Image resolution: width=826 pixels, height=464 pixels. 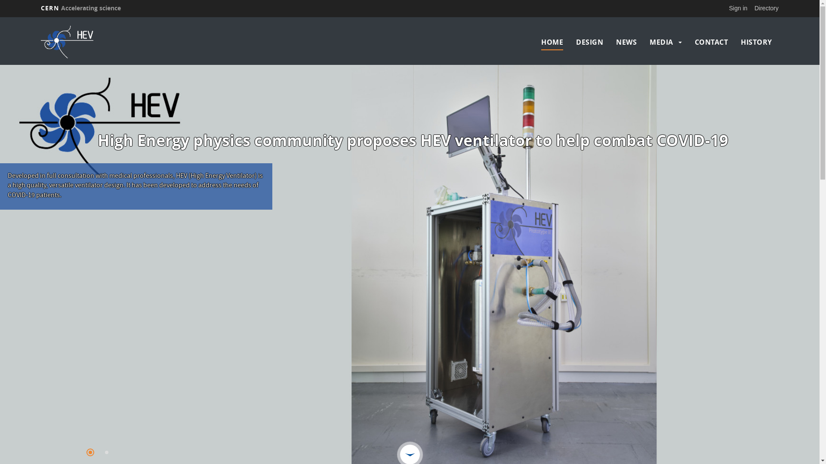 I want to click on CONTACT, so click(x=712, y=42).